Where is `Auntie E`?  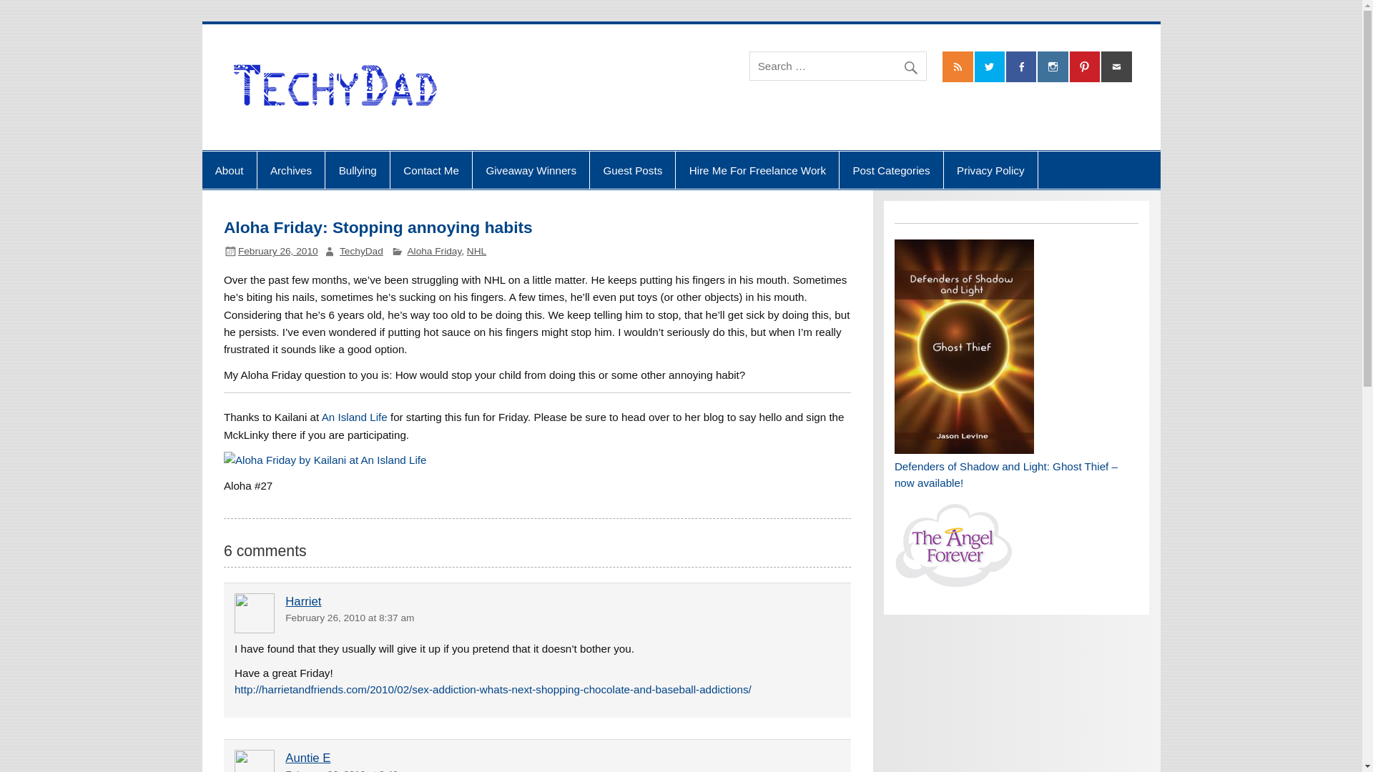
Auntie E is located at coordinates (307, 758).